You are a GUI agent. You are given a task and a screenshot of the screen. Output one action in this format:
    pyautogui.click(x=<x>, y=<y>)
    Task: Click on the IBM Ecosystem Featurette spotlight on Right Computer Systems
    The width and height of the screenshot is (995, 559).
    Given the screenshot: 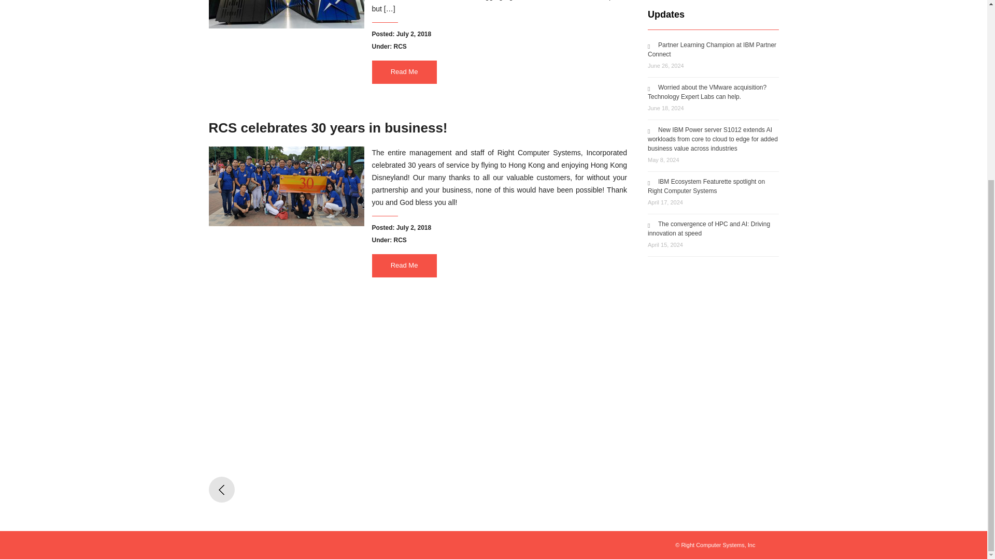 What is the action you would take?
    pyautogui.click(x=706, y=186)
    